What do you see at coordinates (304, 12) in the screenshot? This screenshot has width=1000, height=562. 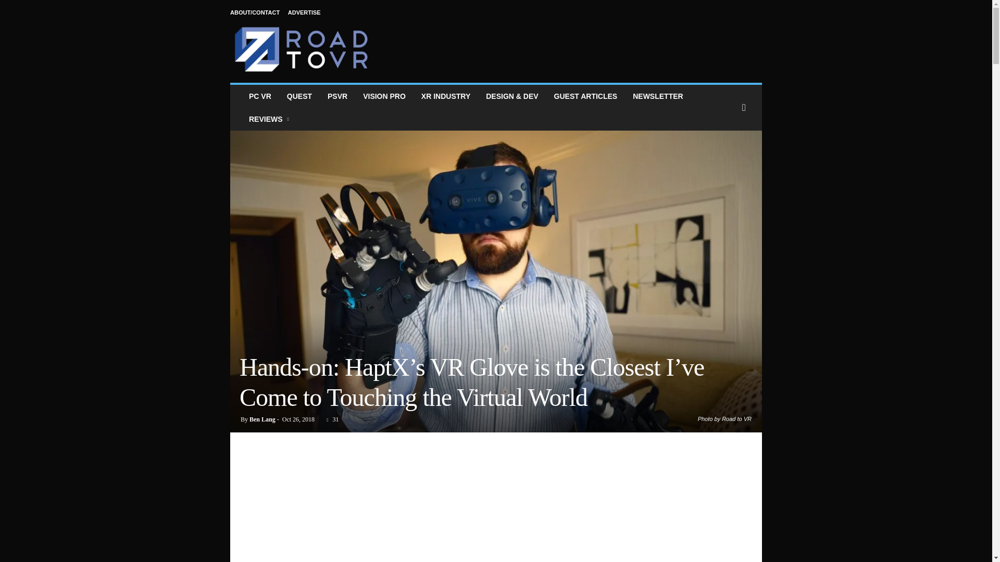 I see `ADVERTISE` at bounding box center [304, 12].